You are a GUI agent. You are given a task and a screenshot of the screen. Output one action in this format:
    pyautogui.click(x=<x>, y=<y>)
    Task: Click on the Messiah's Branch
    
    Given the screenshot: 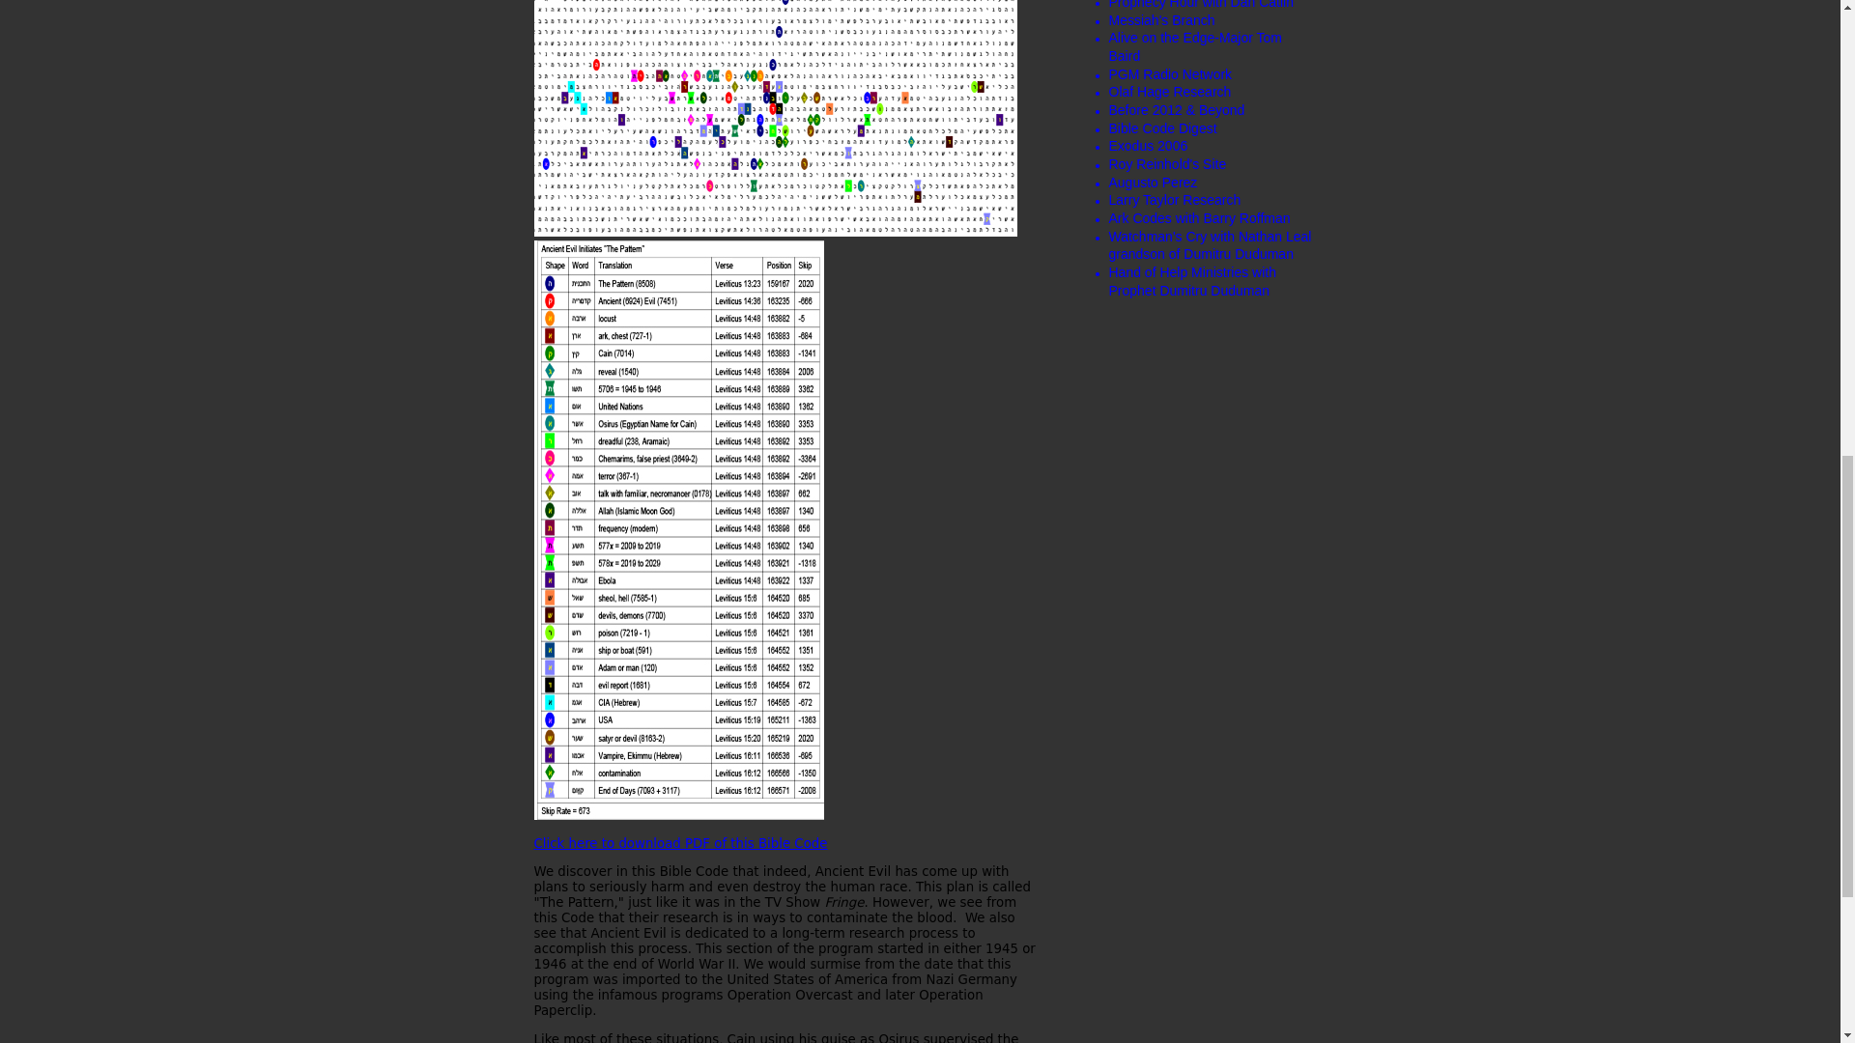 What is the action you would take?
    pyautogui.click(x=1161, y=19)
    